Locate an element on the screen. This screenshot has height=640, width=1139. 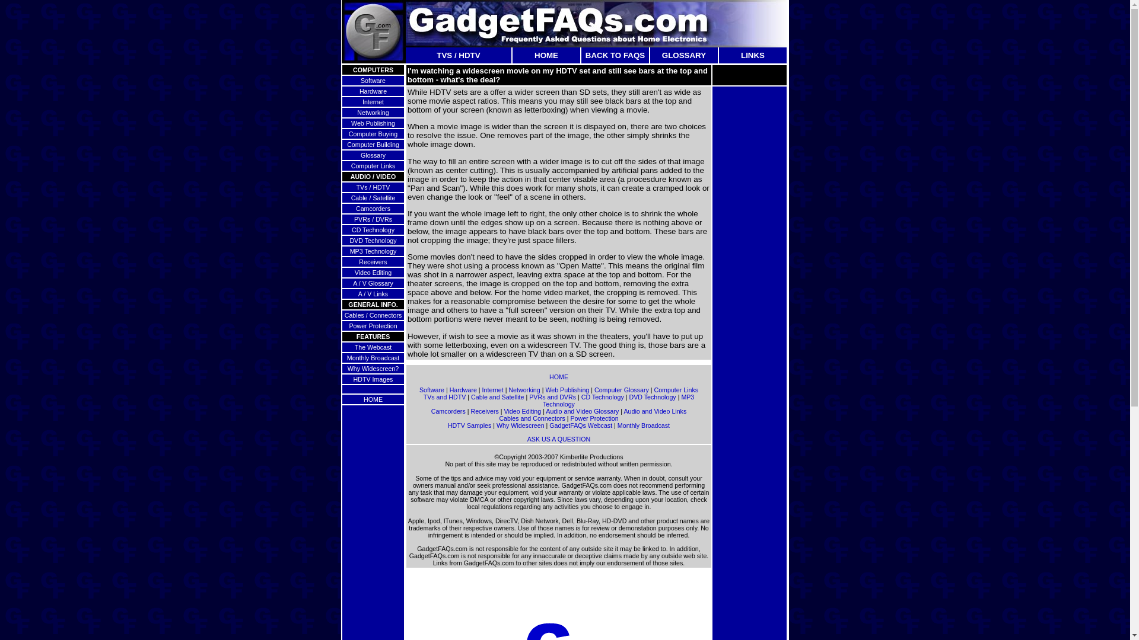
Computer Buying is located at coordinates (373, 134).